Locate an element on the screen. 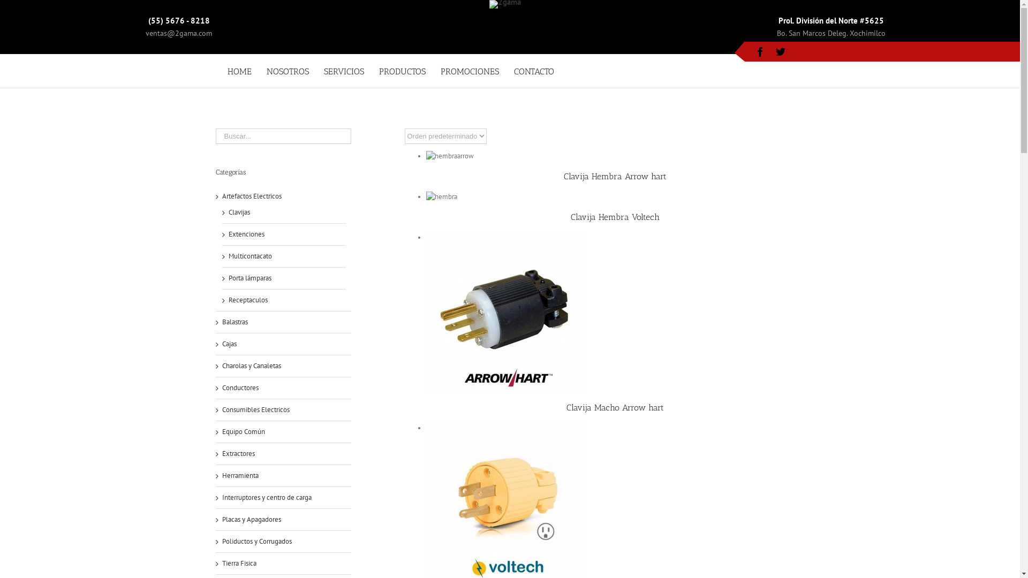  CONTACTO is located at coordinates (534, 71).